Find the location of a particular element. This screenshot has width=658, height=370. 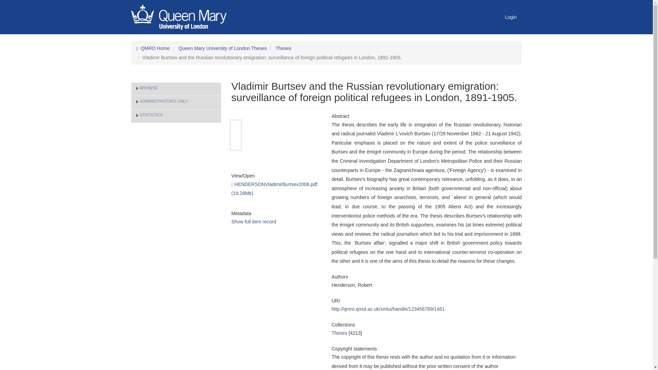

Queen Mary University of London Theses is located at coordinates (223, 48).